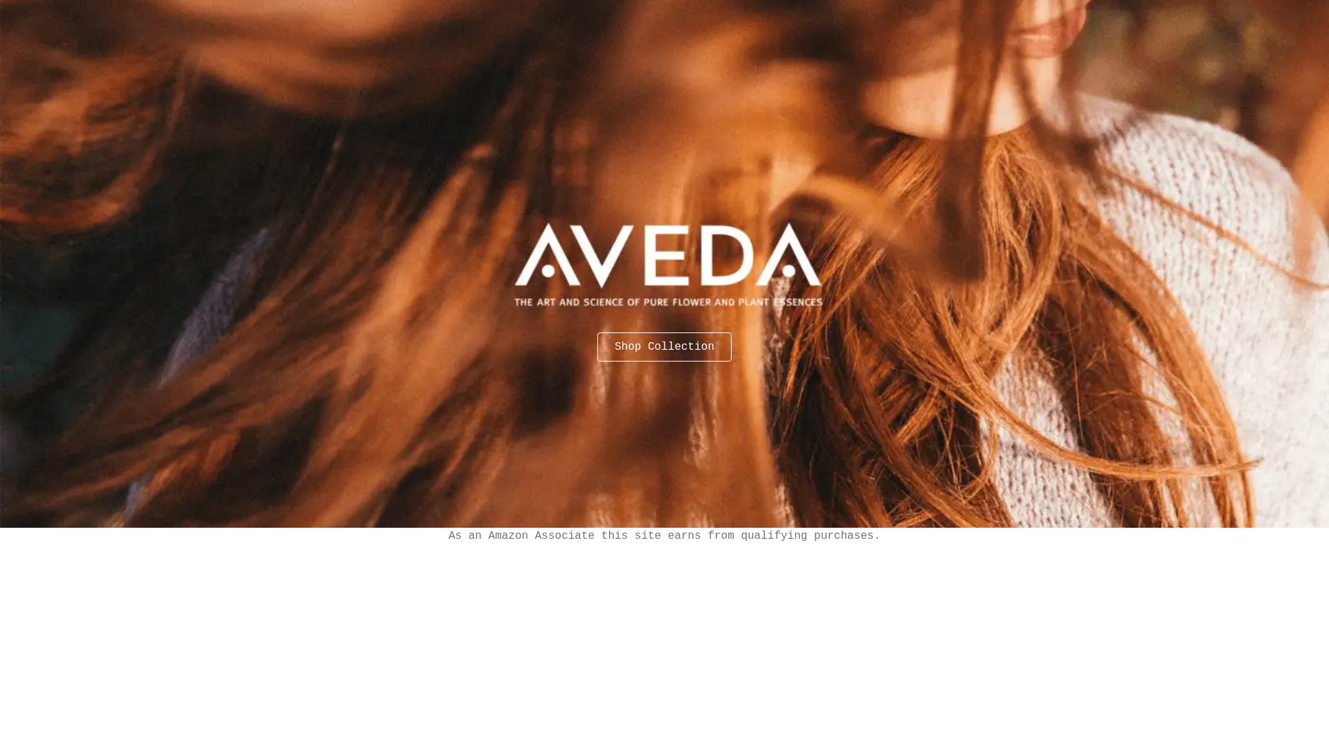 This screenshot has height=748, width=1329. What do you see at coordinates (623, 357) in the screenshot?
I see `SHOP` at bounding box center [623, 357].